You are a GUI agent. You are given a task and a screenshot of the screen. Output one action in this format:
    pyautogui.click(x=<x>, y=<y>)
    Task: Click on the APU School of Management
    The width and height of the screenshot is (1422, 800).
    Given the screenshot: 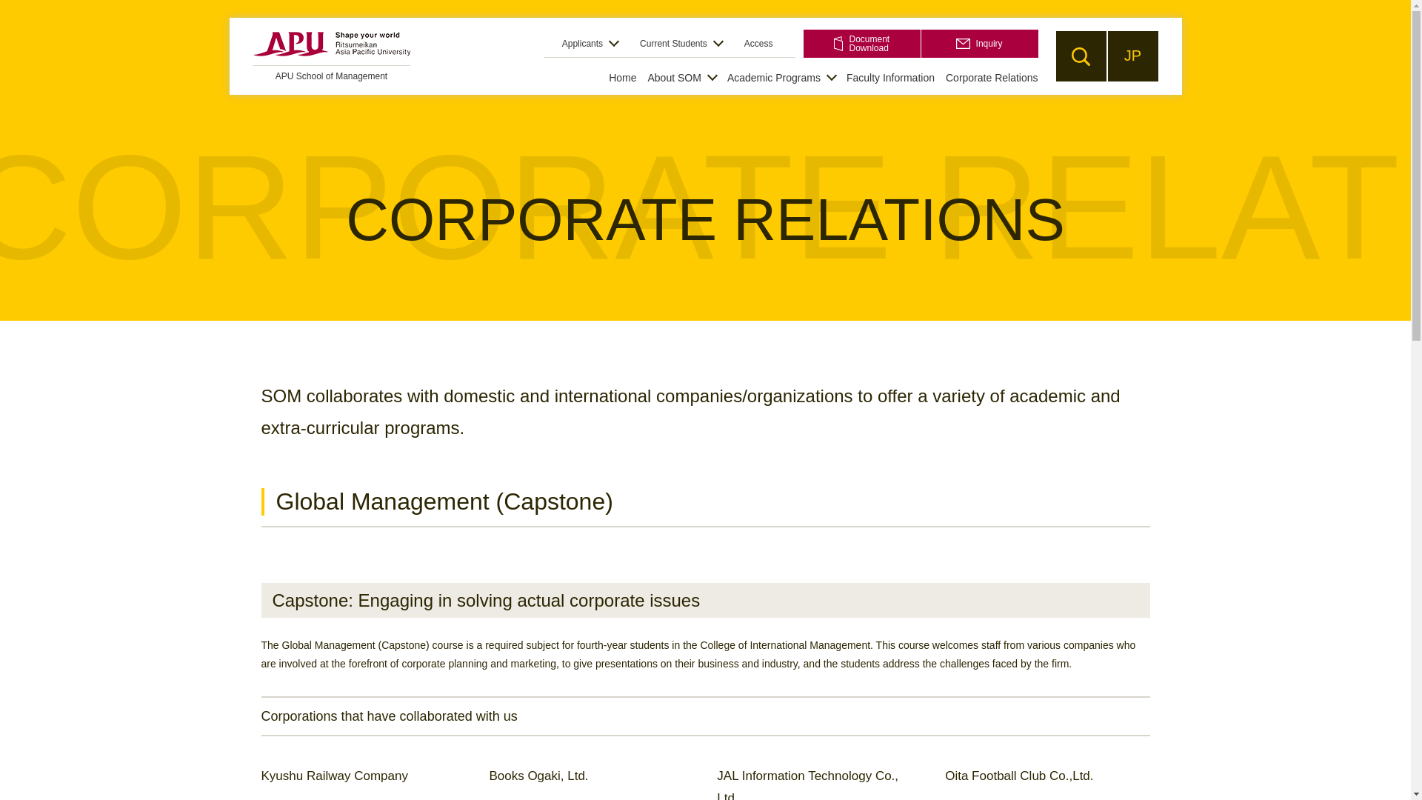 What is the action you would take?
    pyautogui.click(x=861, y=43)
    